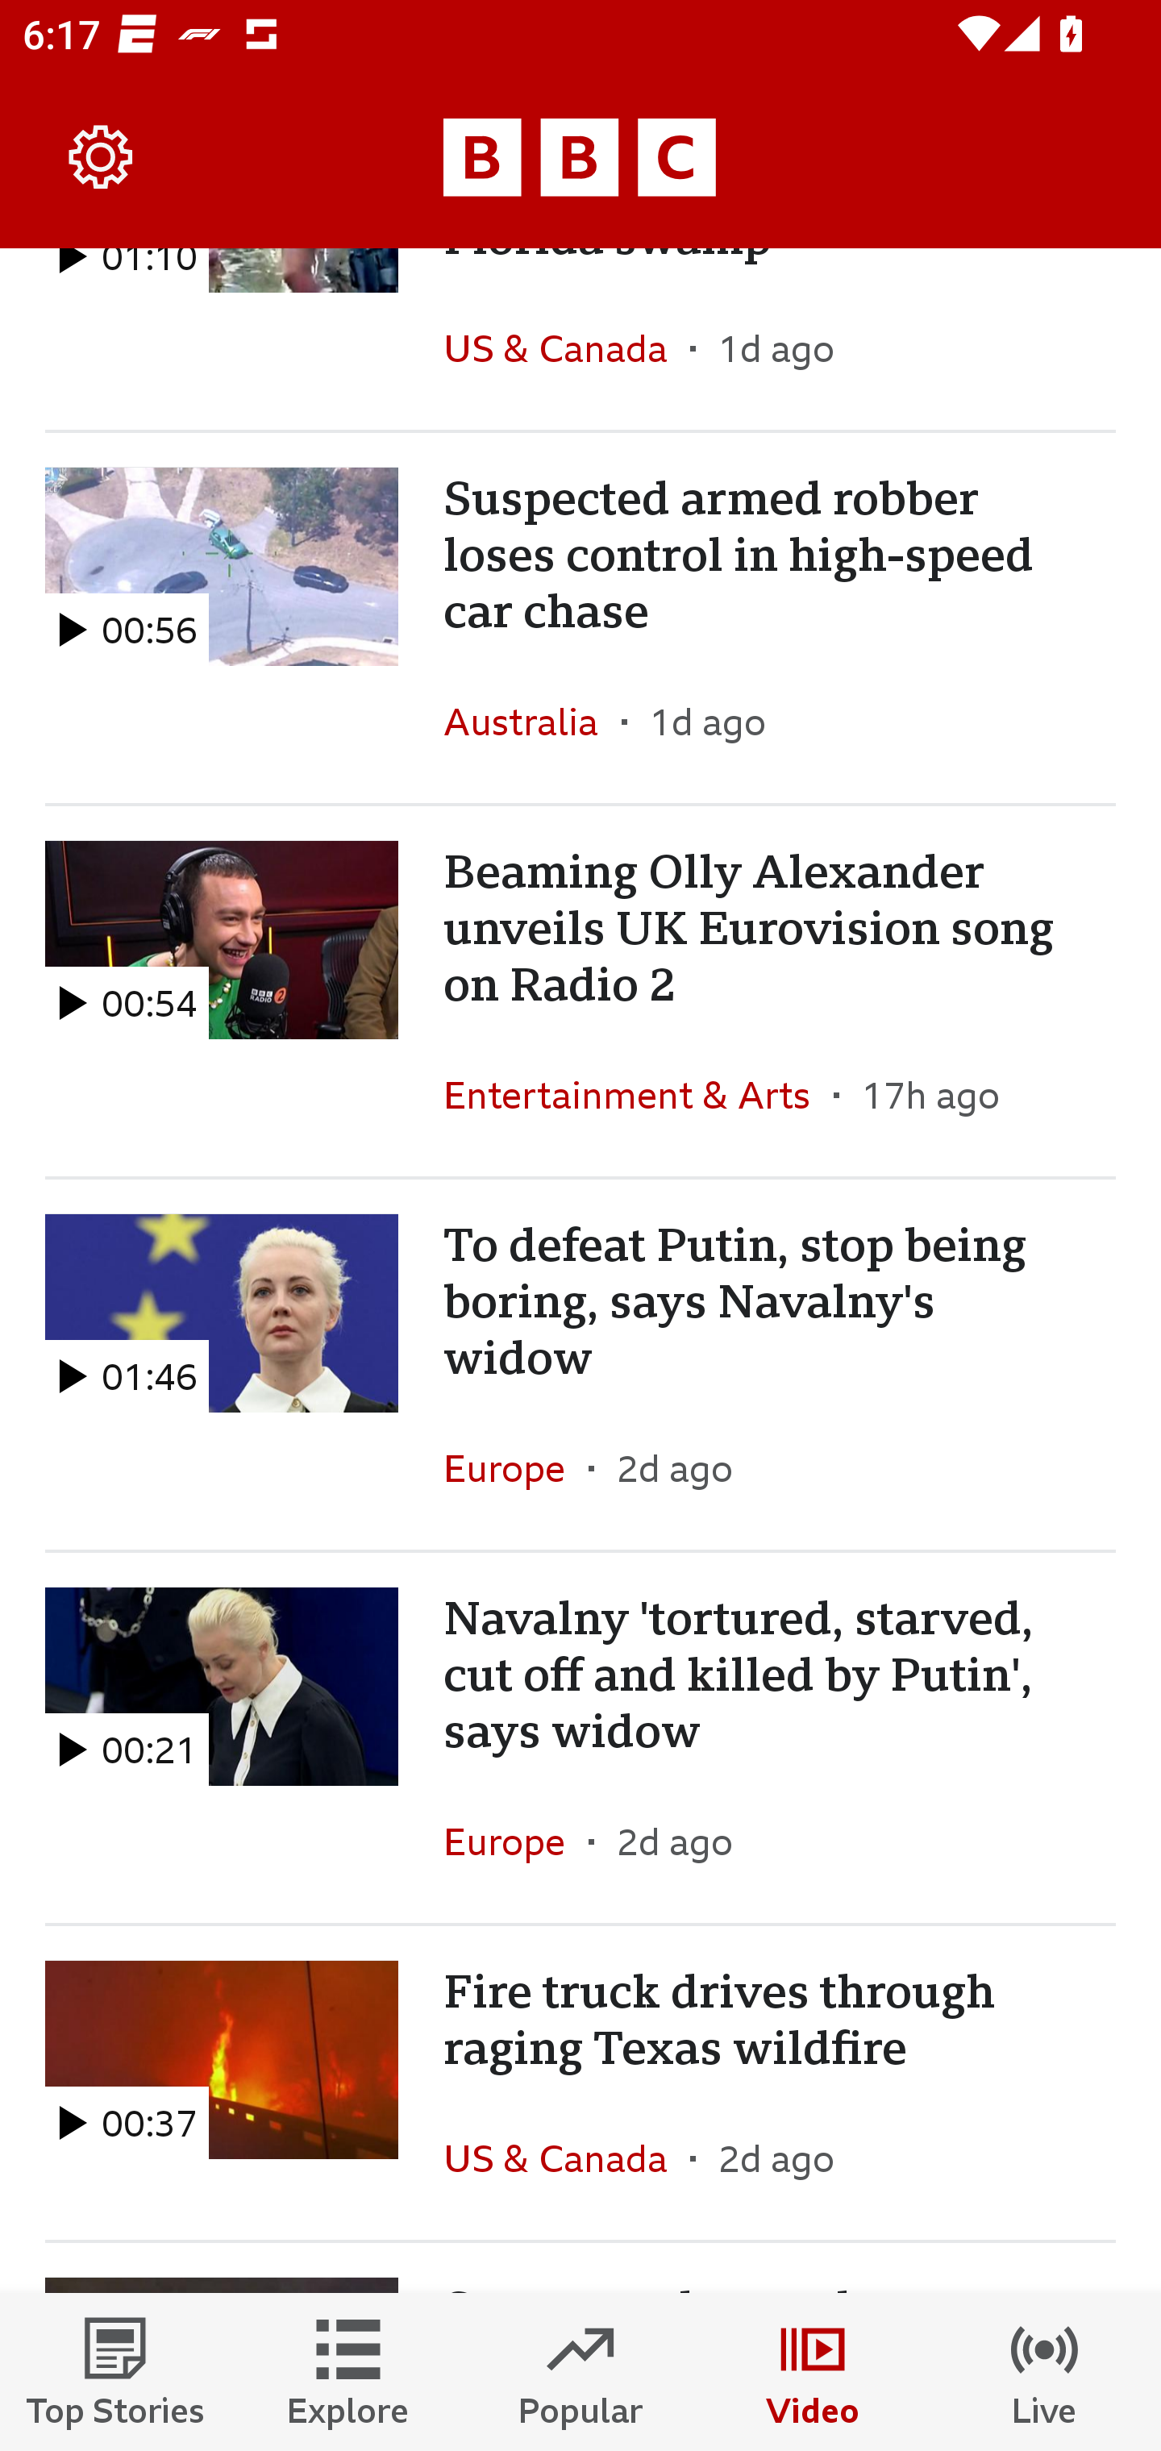 The image size is (1161, 2451). Describe the element at coordinates (580, 2372) in the screenshot. I see `Popular` at that location.